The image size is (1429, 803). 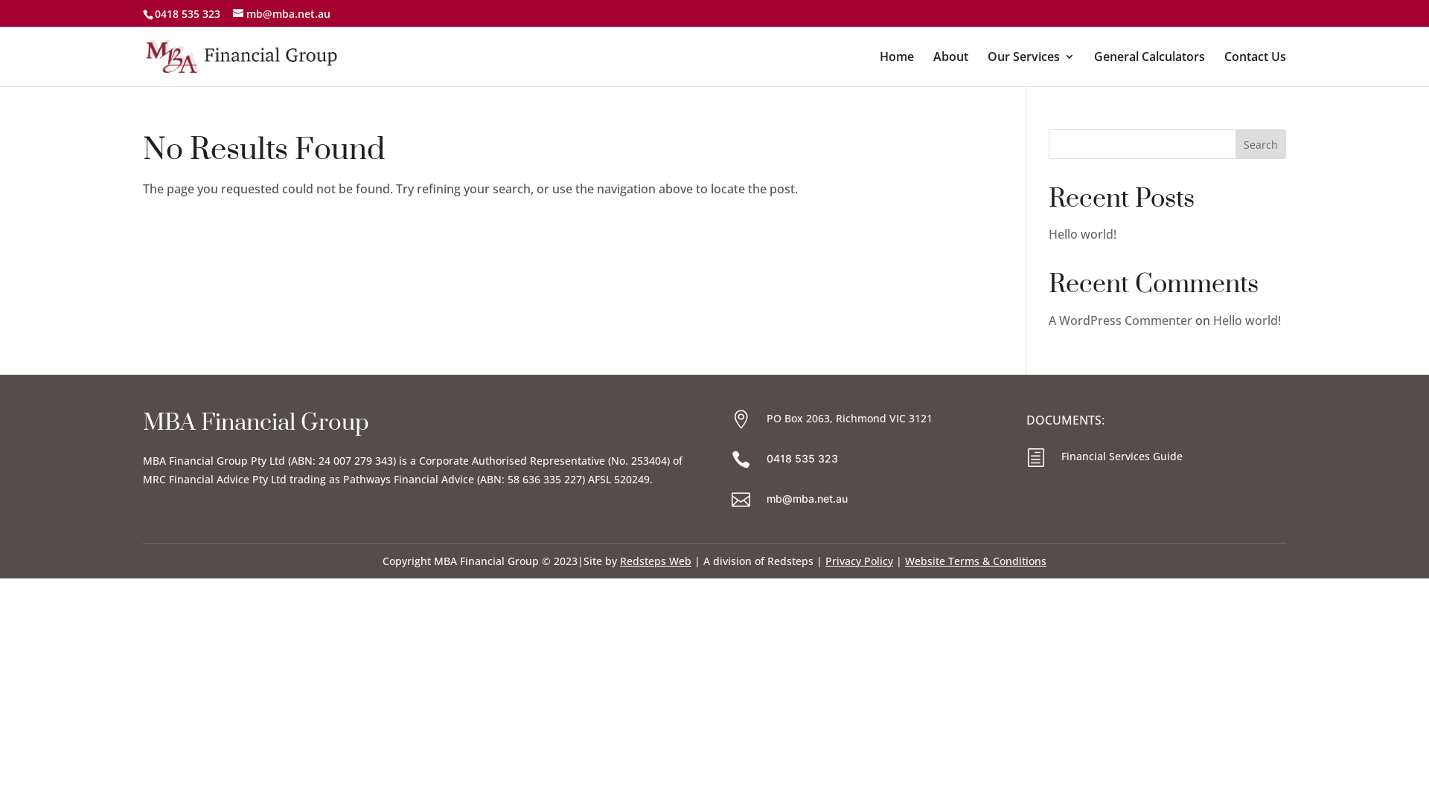 I want to click on Website Terms & Conditions, so click(x=976, y=561).